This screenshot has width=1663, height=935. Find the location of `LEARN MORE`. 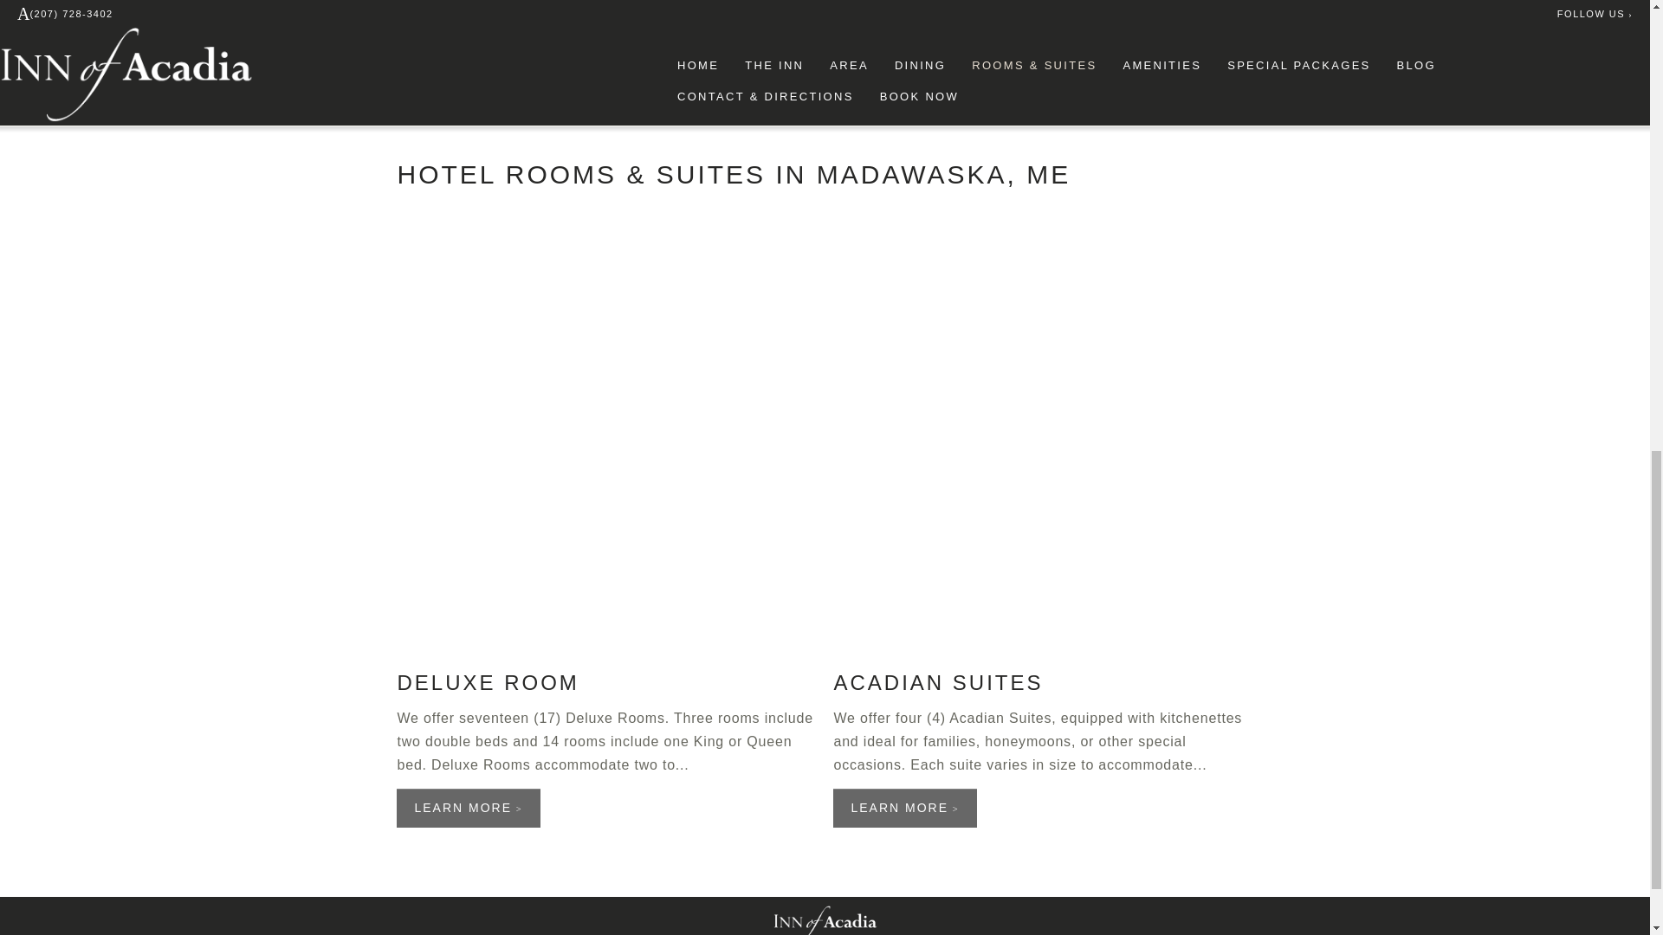

LEARN MORE is located at coordinates (904, 808).